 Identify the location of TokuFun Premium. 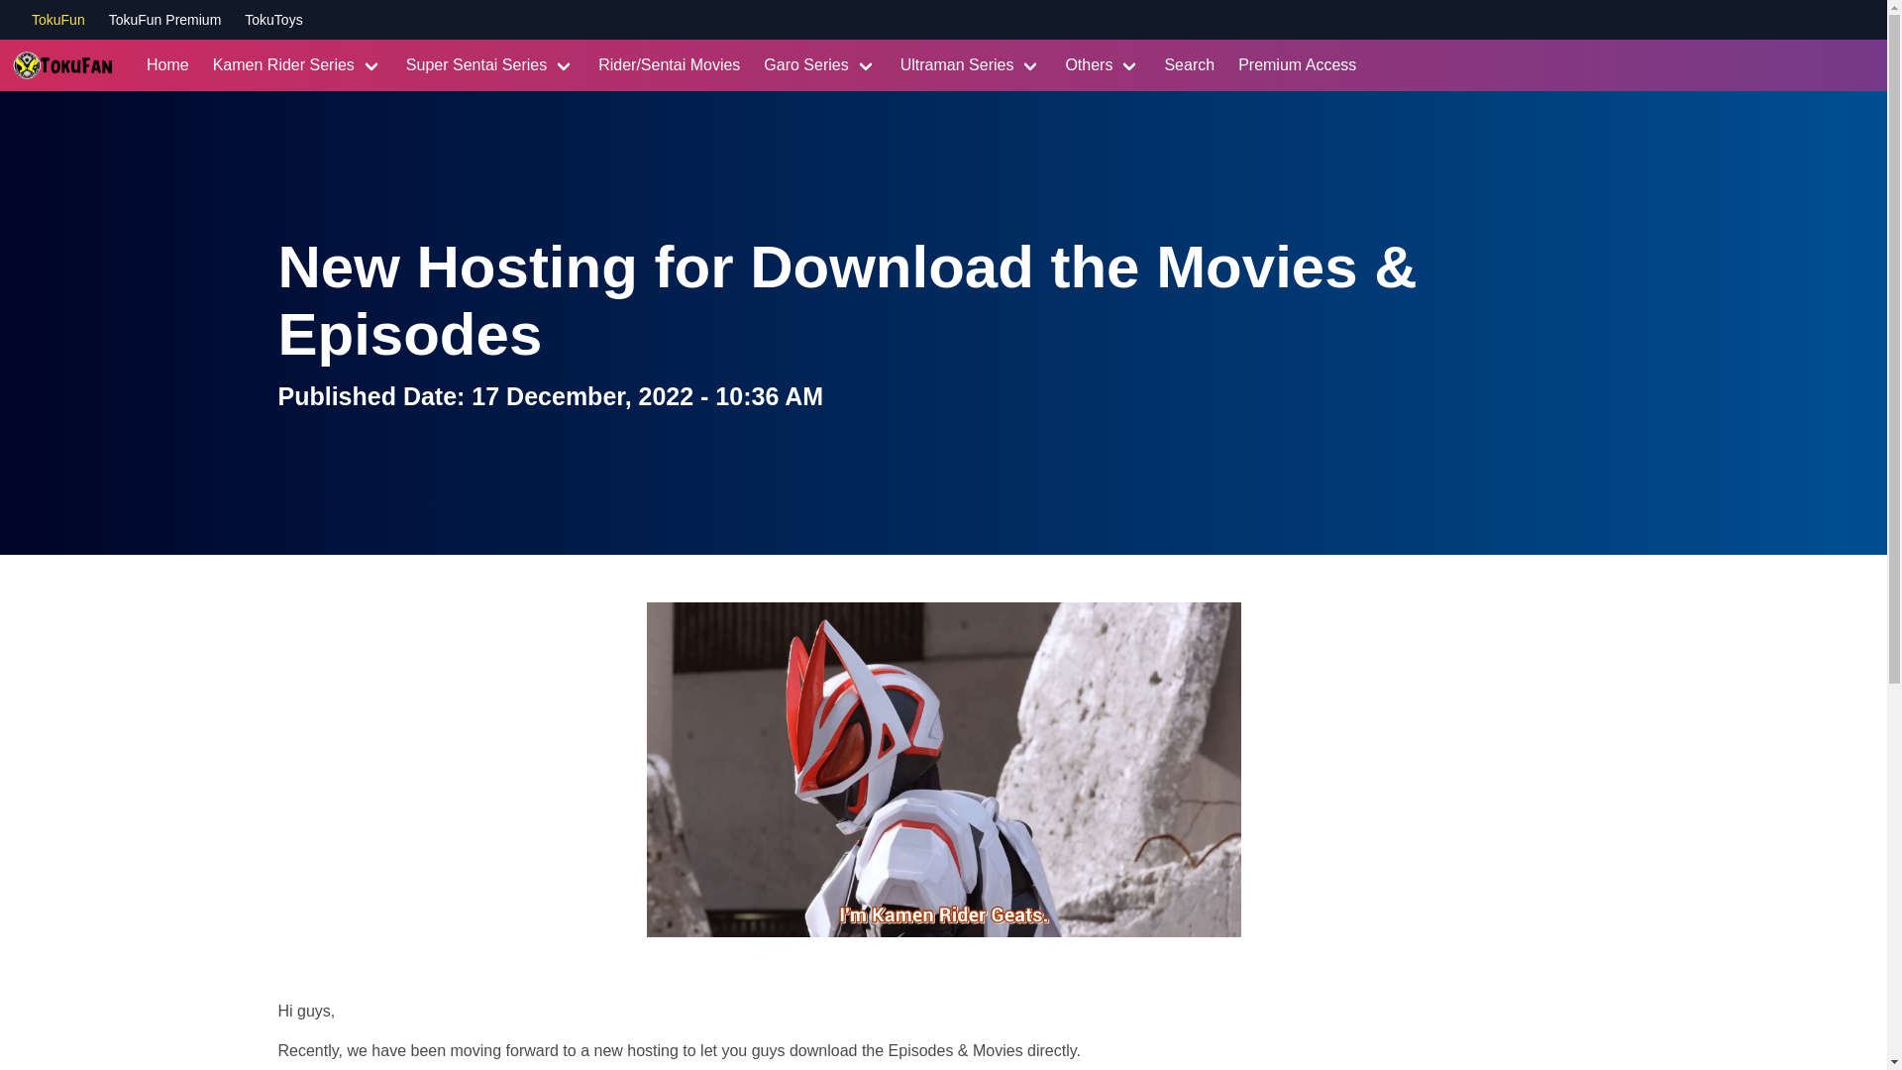
(164, 20).